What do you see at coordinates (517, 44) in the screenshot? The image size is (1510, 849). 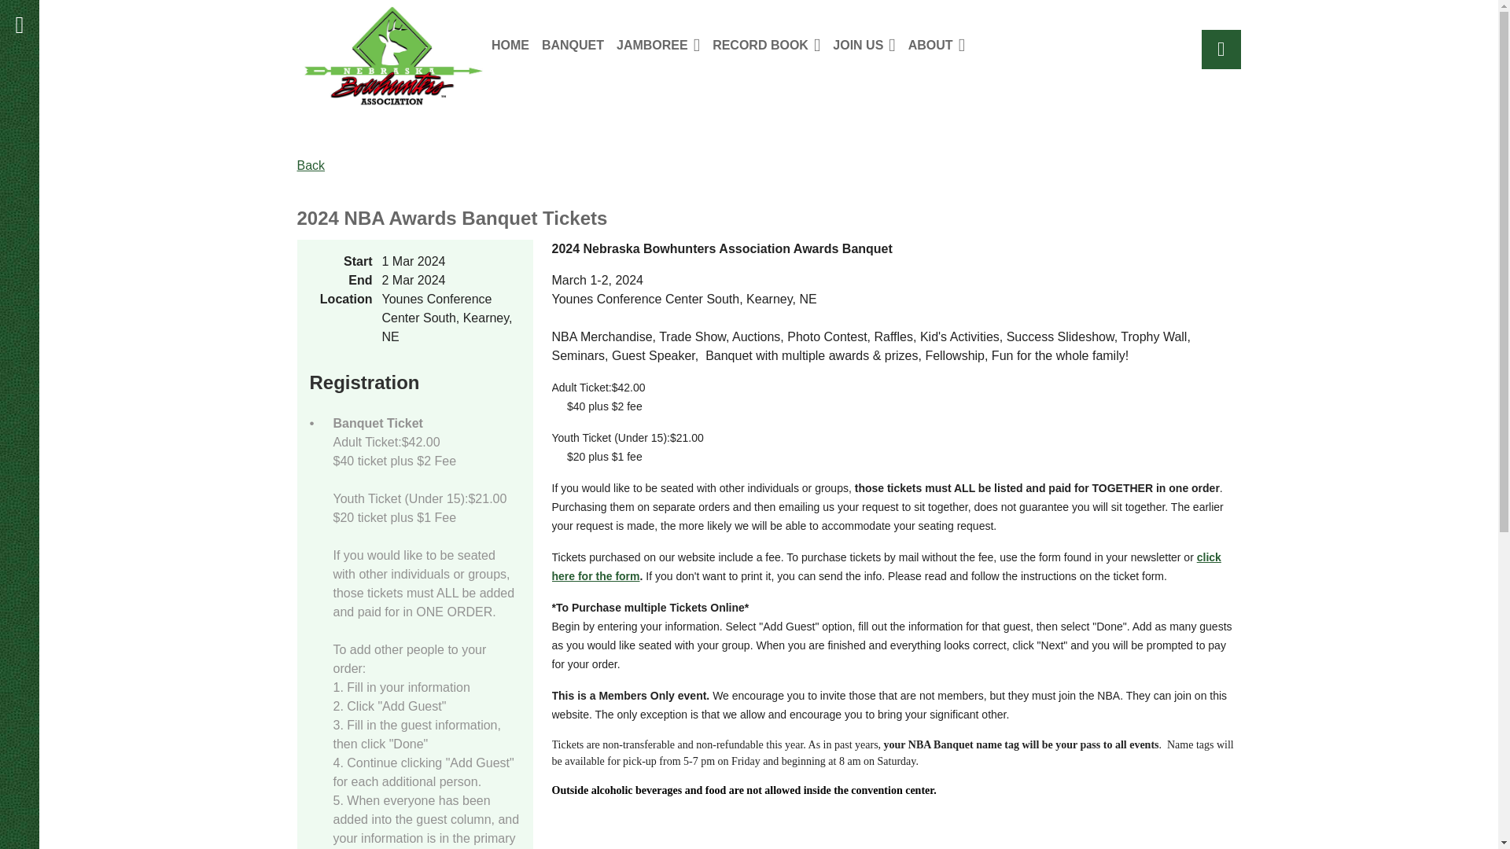 I see `HOME` at bounding box center [517, 44].